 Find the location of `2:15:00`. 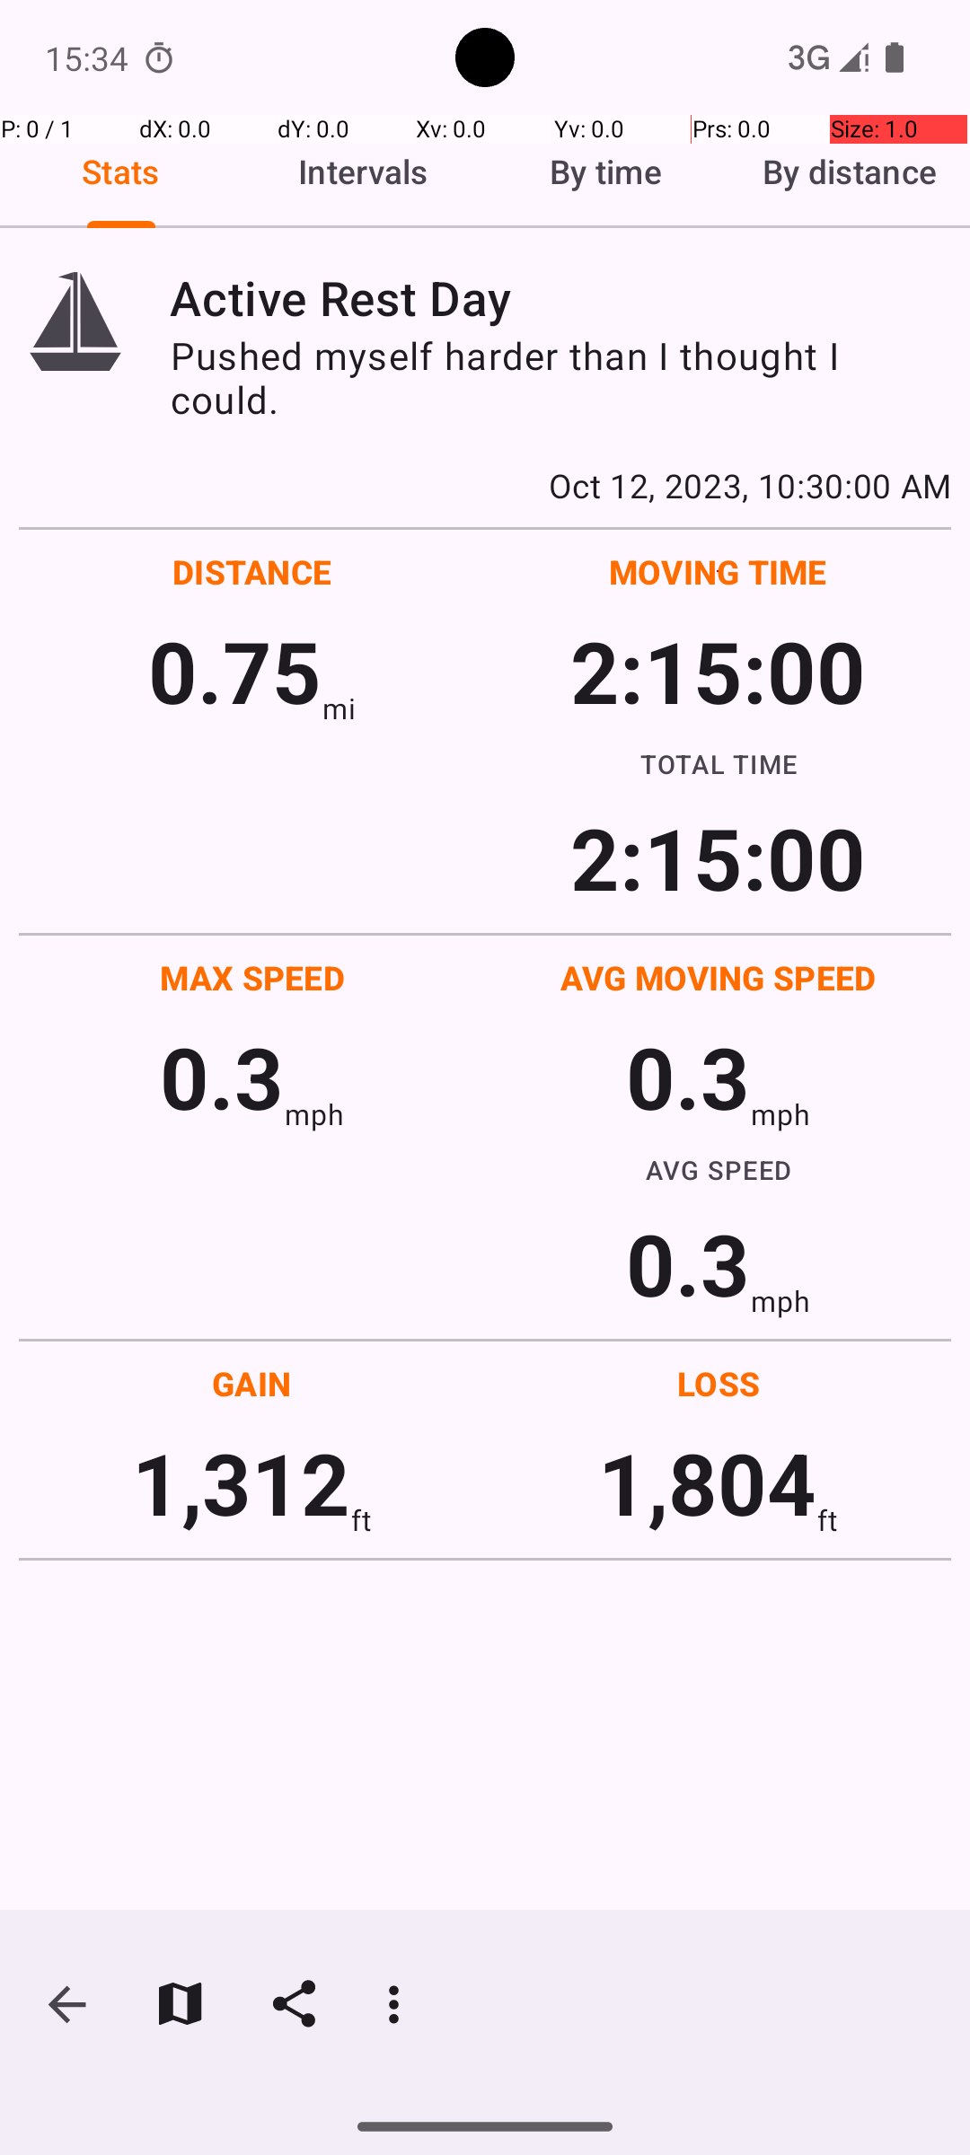

2:15:00 is located at coordinates (718, 670).